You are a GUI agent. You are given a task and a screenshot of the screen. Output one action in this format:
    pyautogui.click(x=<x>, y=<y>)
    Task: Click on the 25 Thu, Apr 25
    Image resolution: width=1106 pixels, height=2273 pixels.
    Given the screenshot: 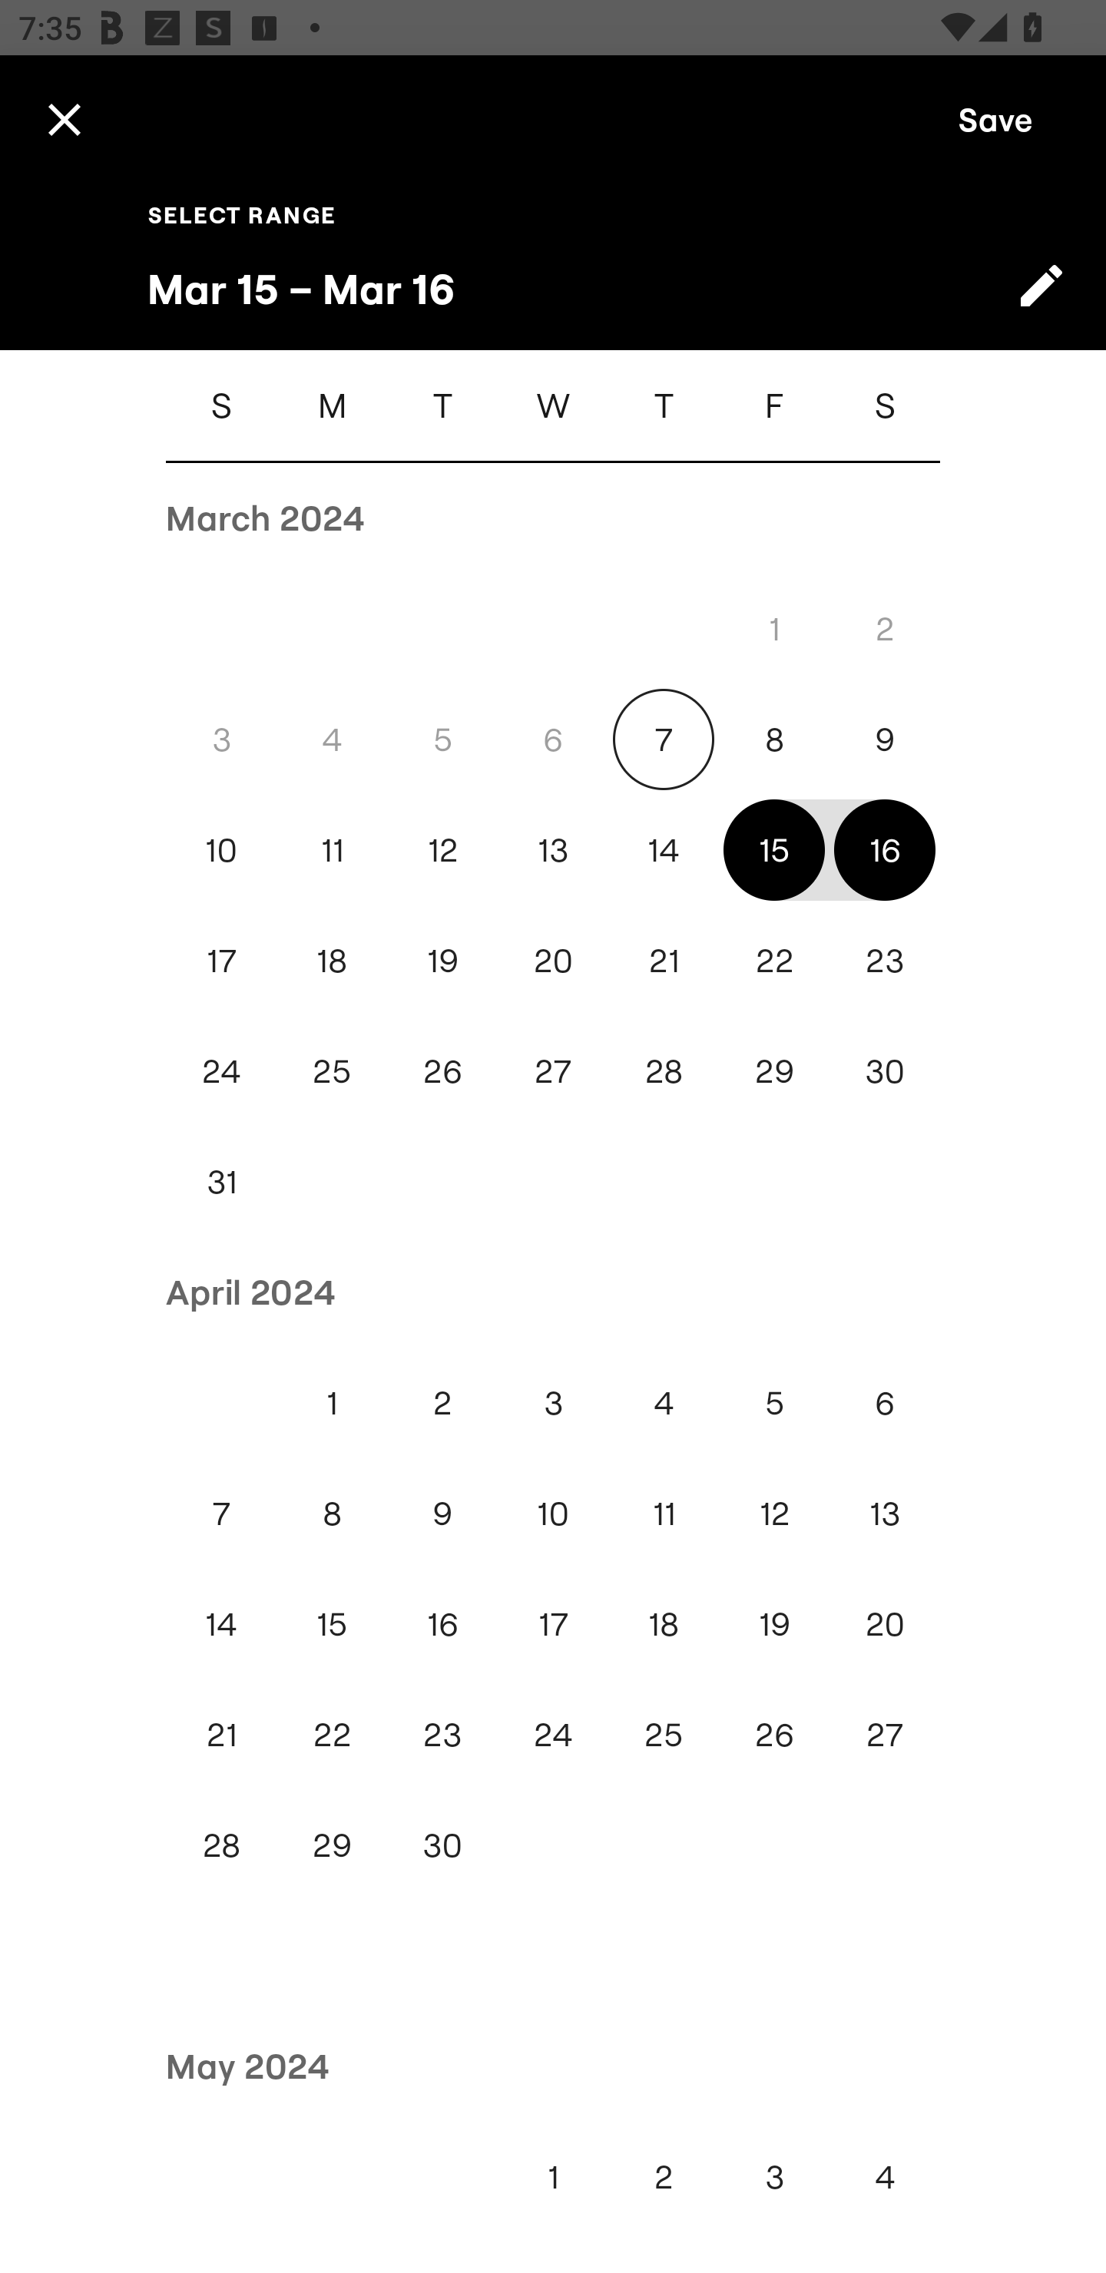 What is the action you would take?
    pyautogui.click(x=664, y=1735)
    